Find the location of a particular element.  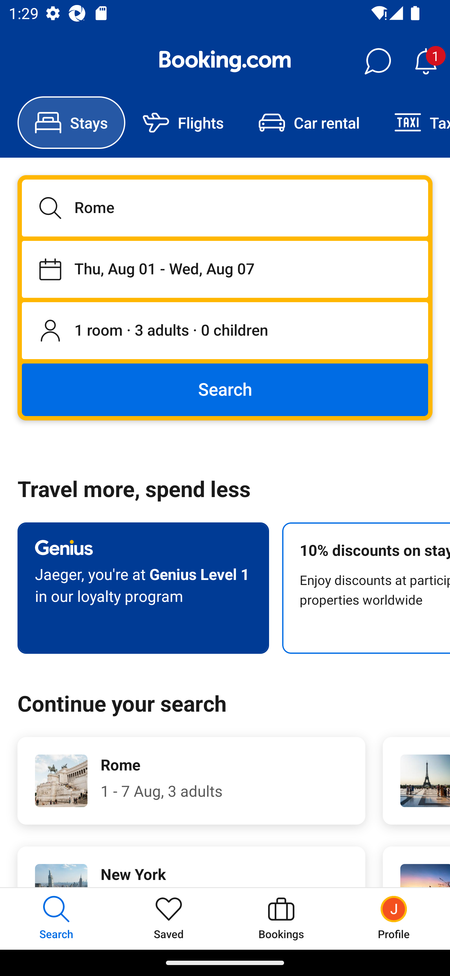

Messages is located at coordinates (377, 61).